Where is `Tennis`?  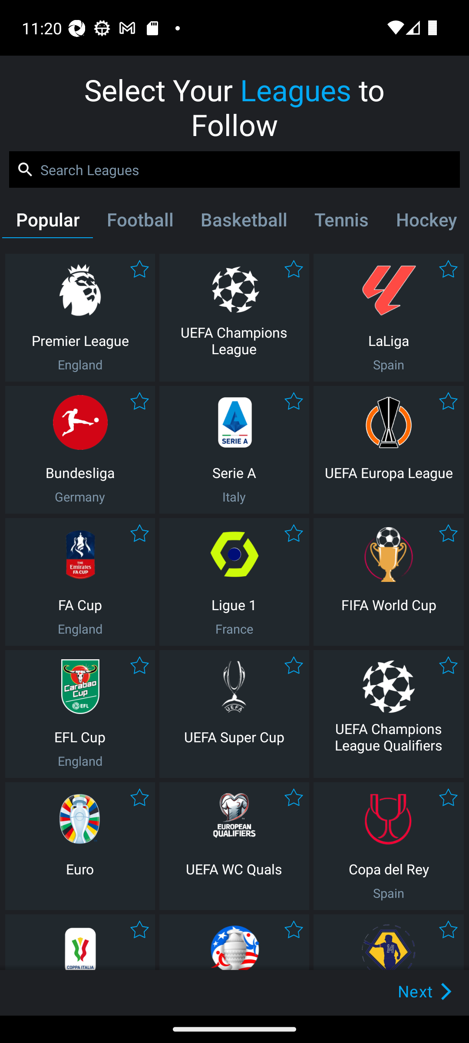
Tennis is located at coordinates (341, 222).